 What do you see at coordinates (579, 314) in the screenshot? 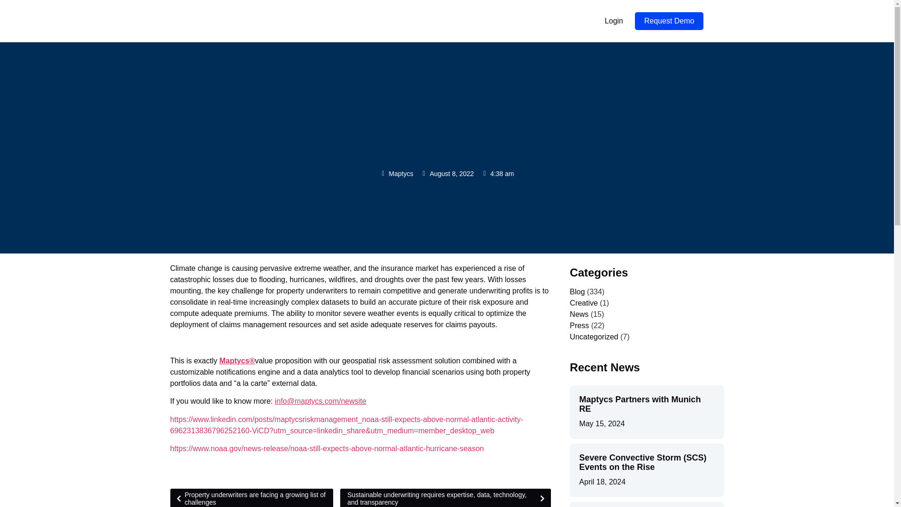
I see `News` at bounding box center [579, 314].